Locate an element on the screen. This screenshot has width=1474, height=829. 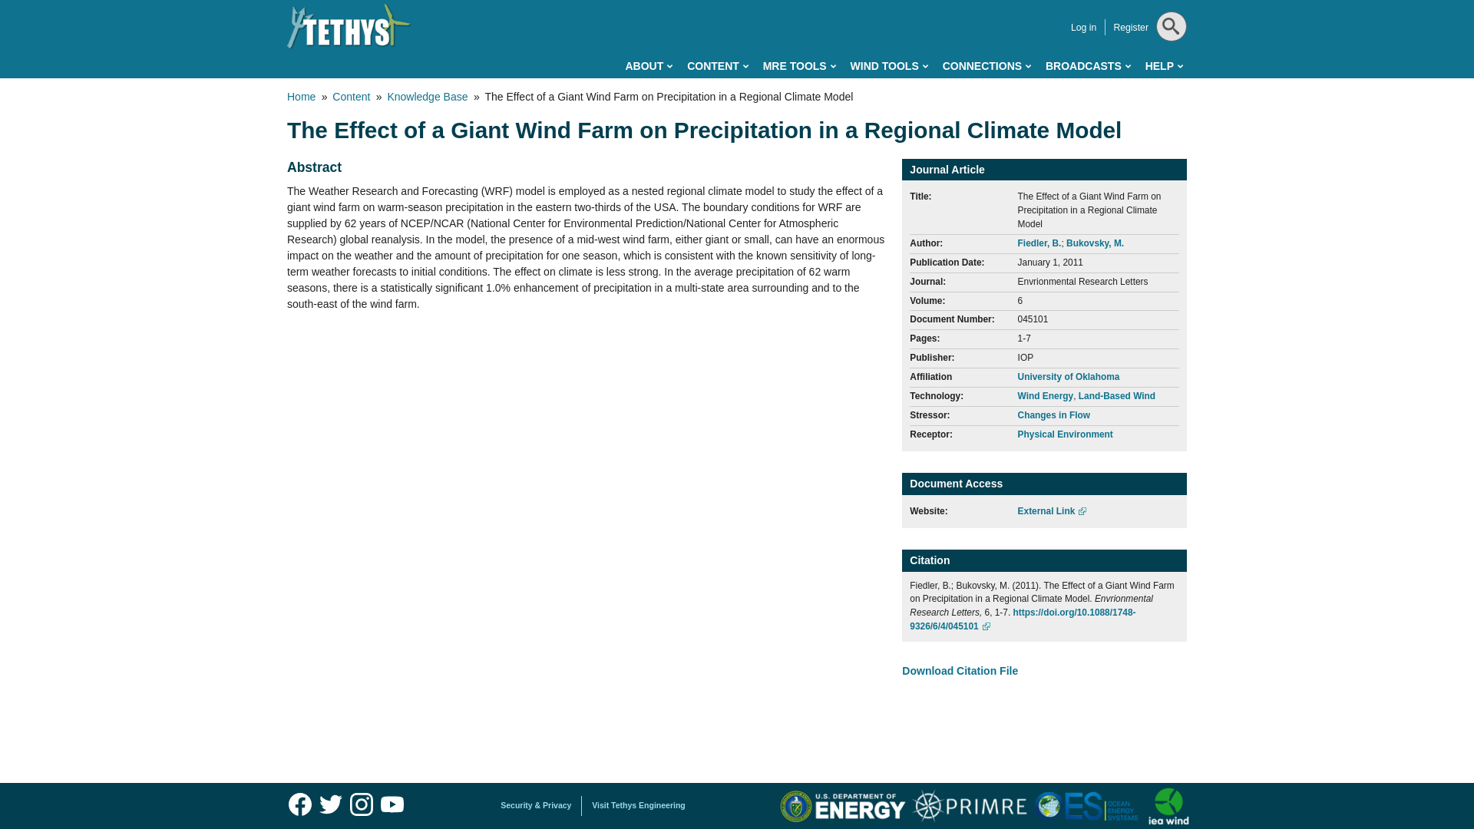
Skip to main content is located at coordinates (668, 3).